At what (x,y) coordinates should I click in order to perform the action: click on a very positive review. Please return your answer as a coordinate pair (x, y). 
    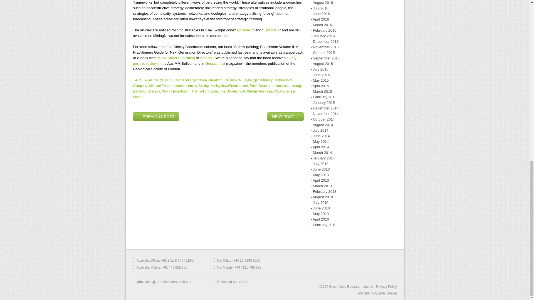
    Looking at the image, I should click on (215, 61).